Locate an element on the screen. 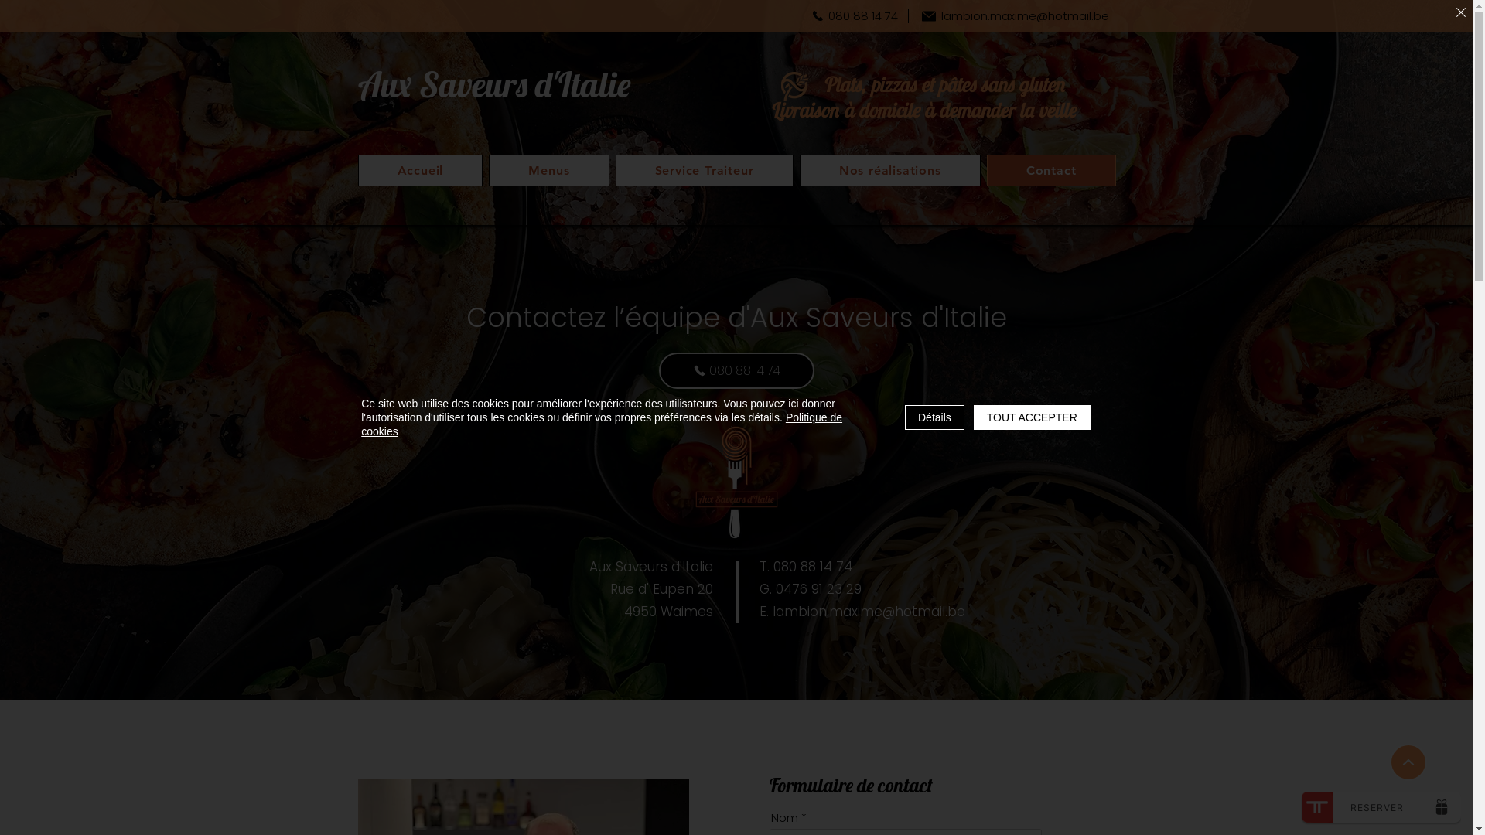 The width and height of the screenshot is (1485, 835). TOUT ACCEPTER is located at coordinates (1032, 417).